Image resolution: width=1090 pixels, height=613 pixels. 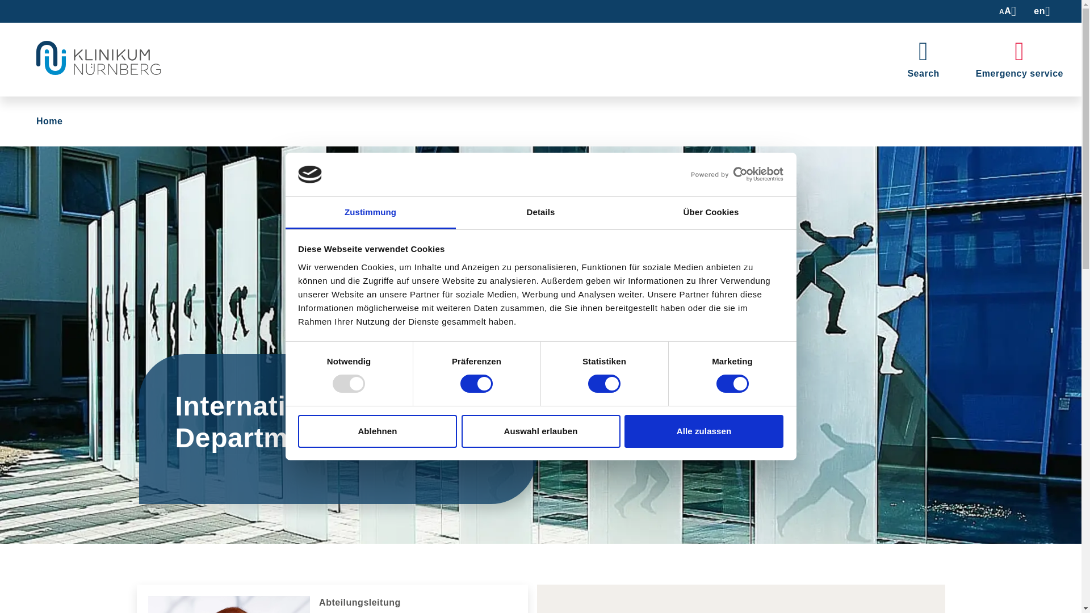 What do you see at coordinates (540, 212) in the screenshot?
I see `Details` at bounding box center [540, 212].